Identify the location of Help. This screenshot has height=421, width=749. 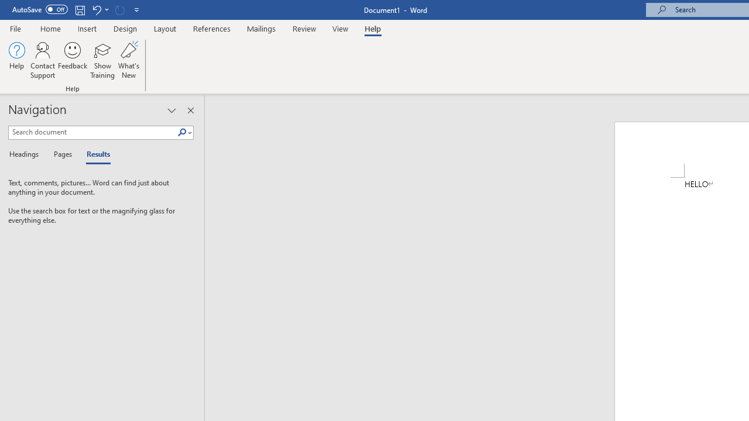
(373, 28).